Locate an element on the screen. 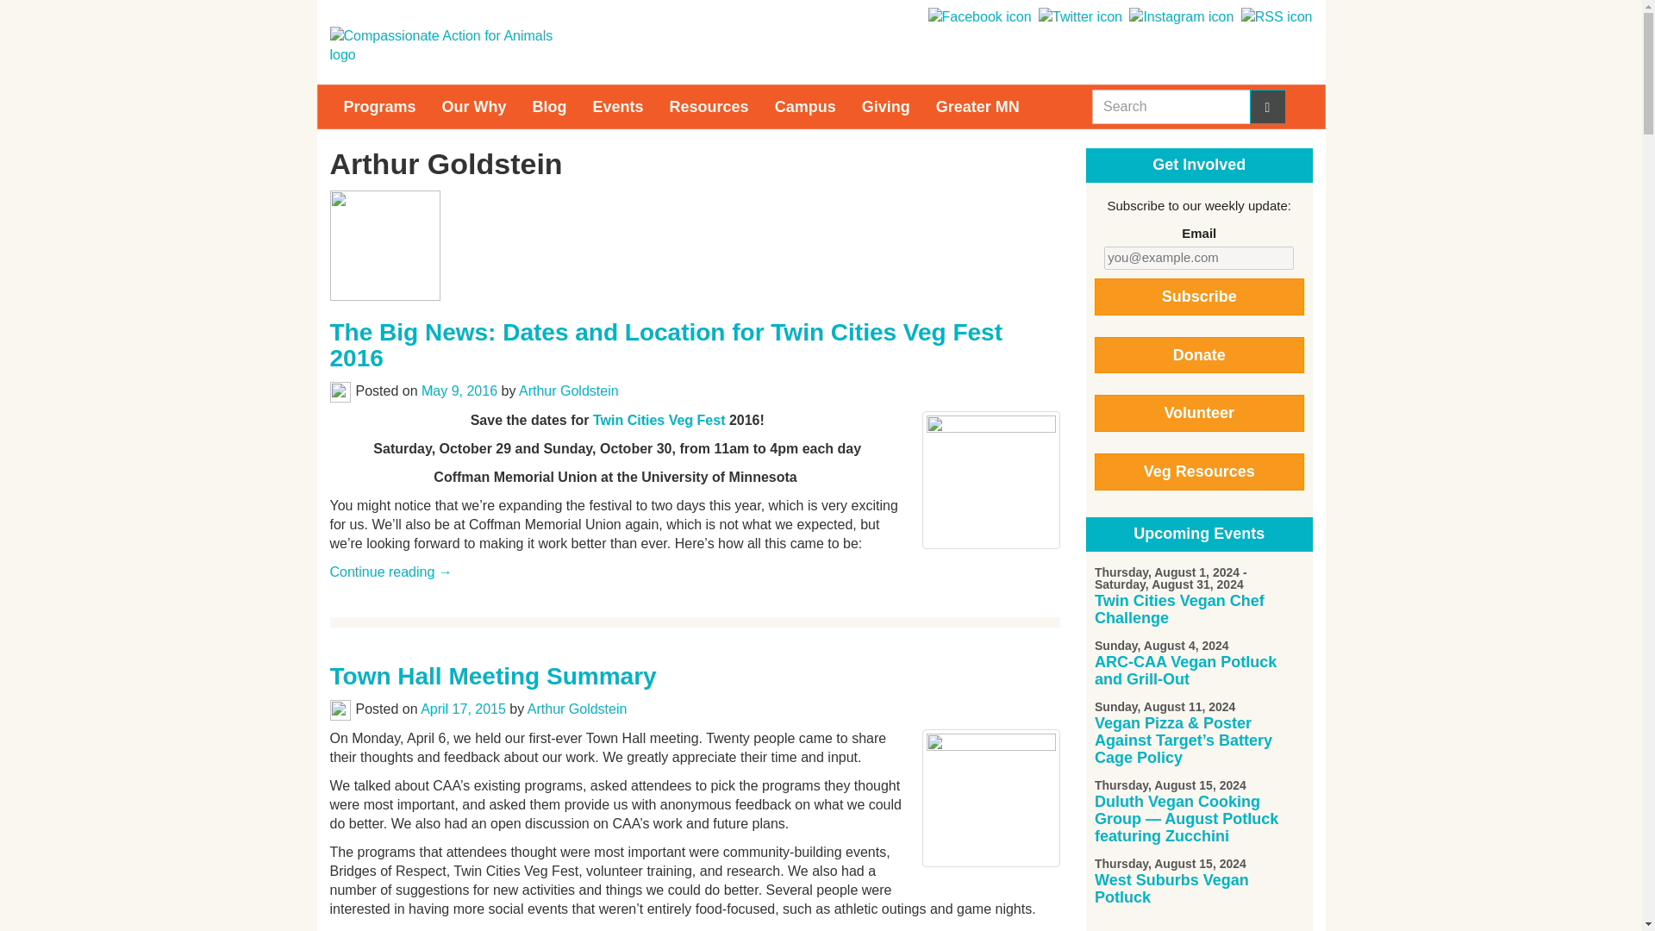 The image size is (1655, 931). Town Hall Meeting Summary is located at coordinates (492, 676).